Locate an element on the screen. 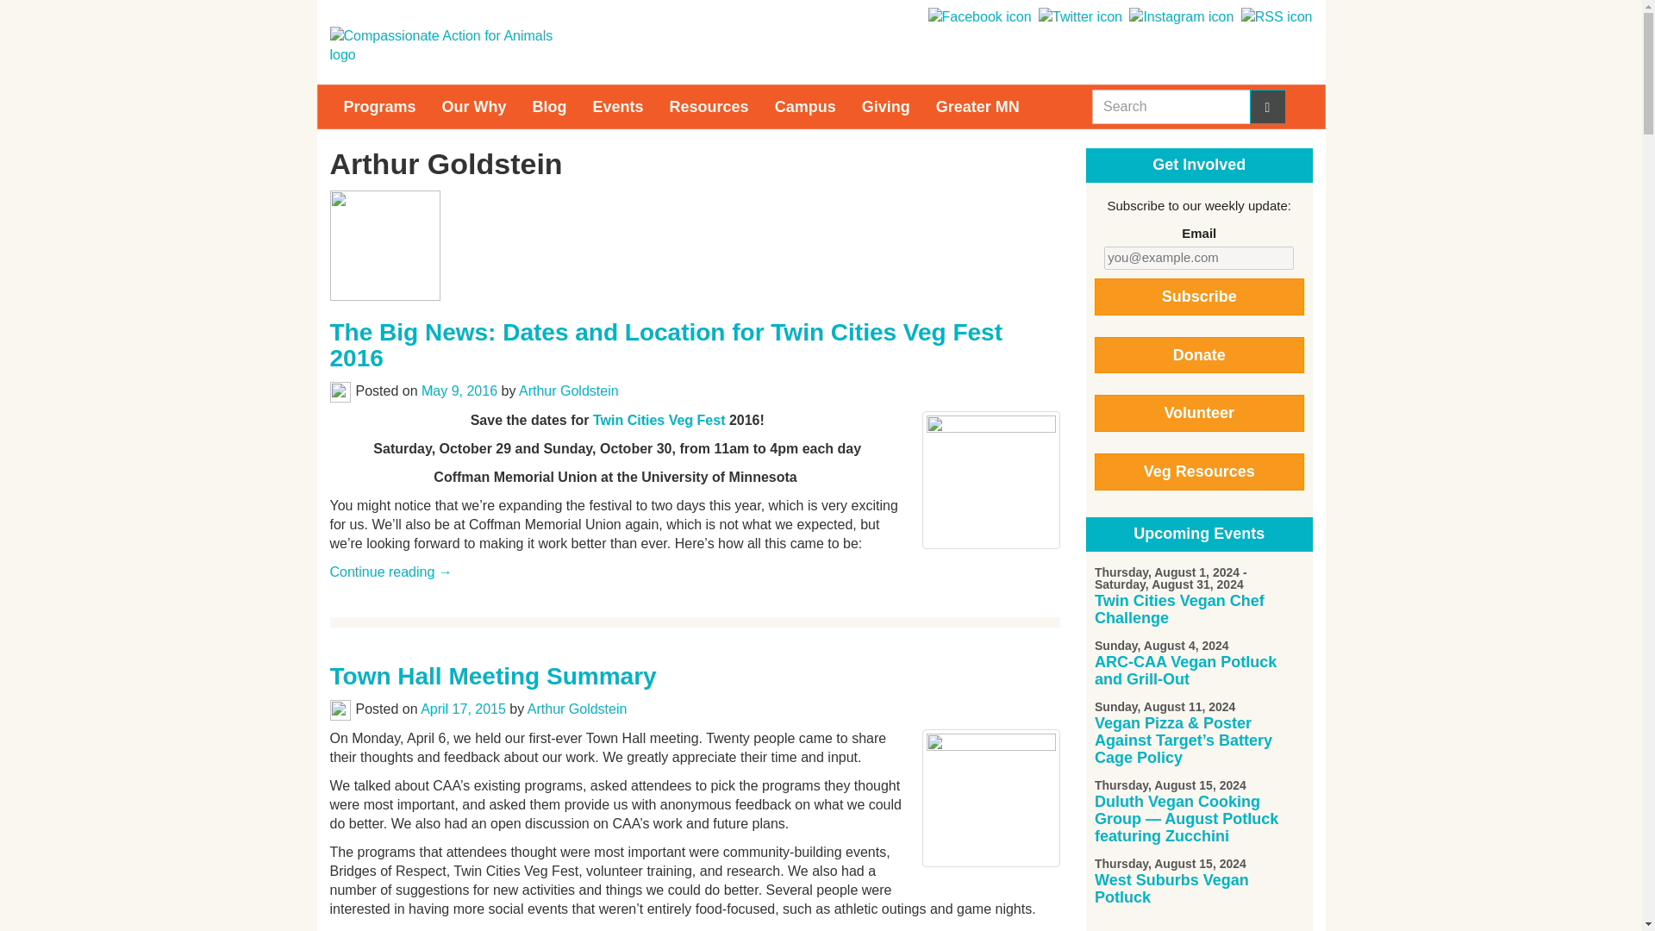 The image size is (1655, 931). Town Hall Meeting Summary is located at coordinates (492, 676).